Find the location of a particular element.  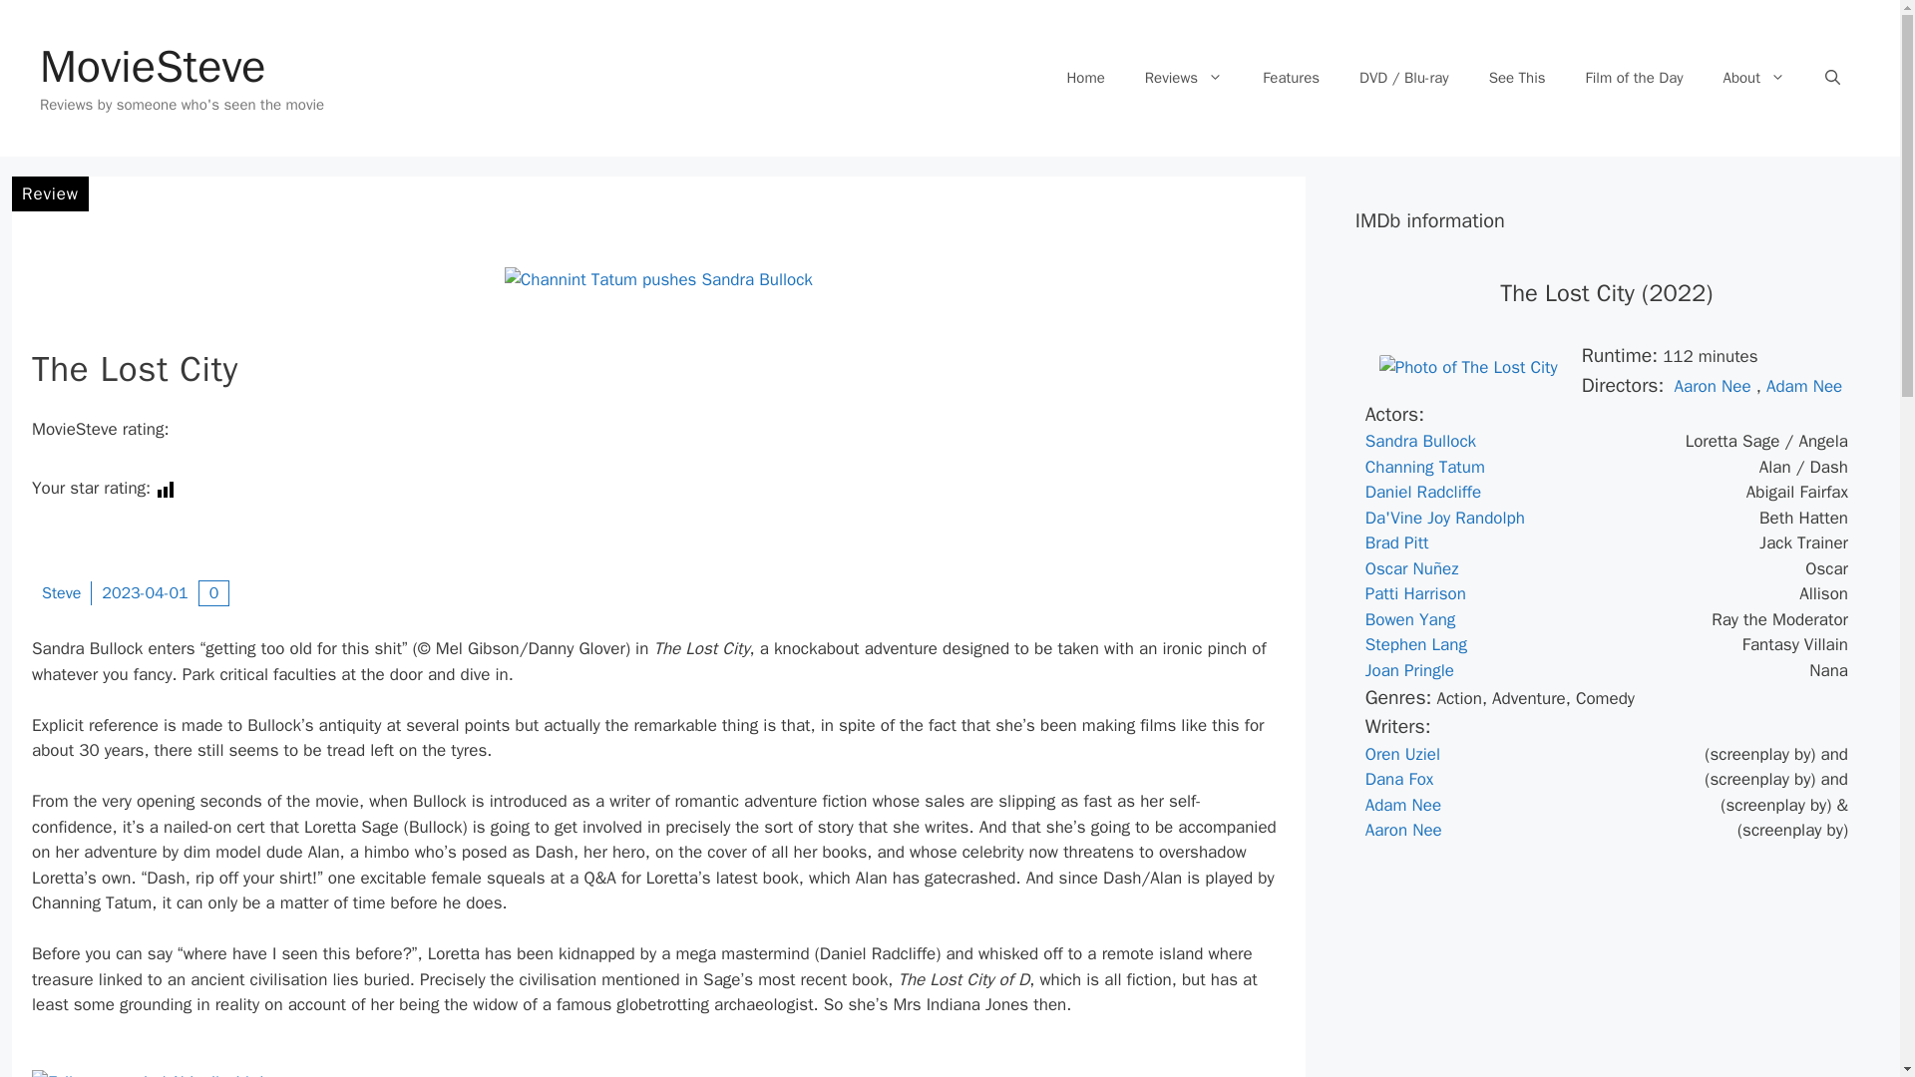

Sandra Bullock is located at coordinates (1420, 441).